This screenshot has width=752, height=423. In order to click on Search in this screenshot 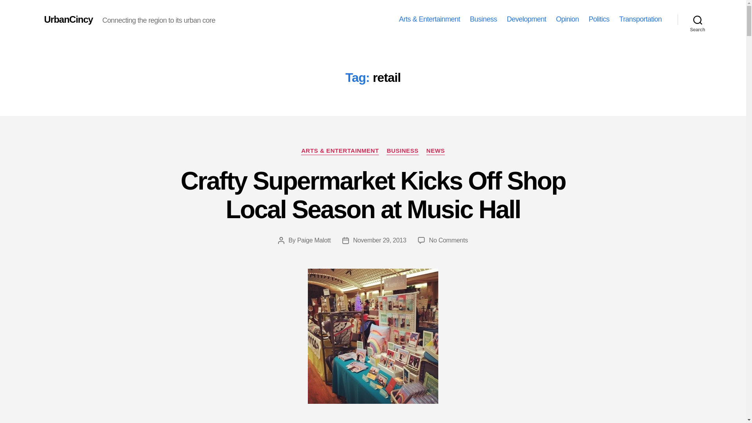, I will do `click(698, 20)`.